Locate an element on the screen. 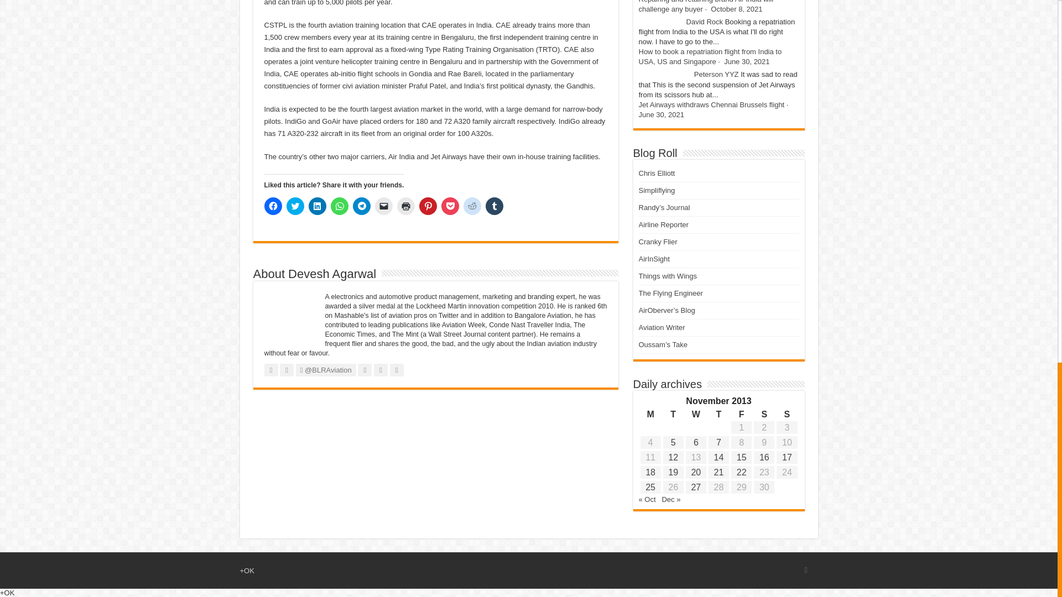 The width and height of the screenshot is (1062, 597). Click to share on Telegram is located at coordinates (362, 206).